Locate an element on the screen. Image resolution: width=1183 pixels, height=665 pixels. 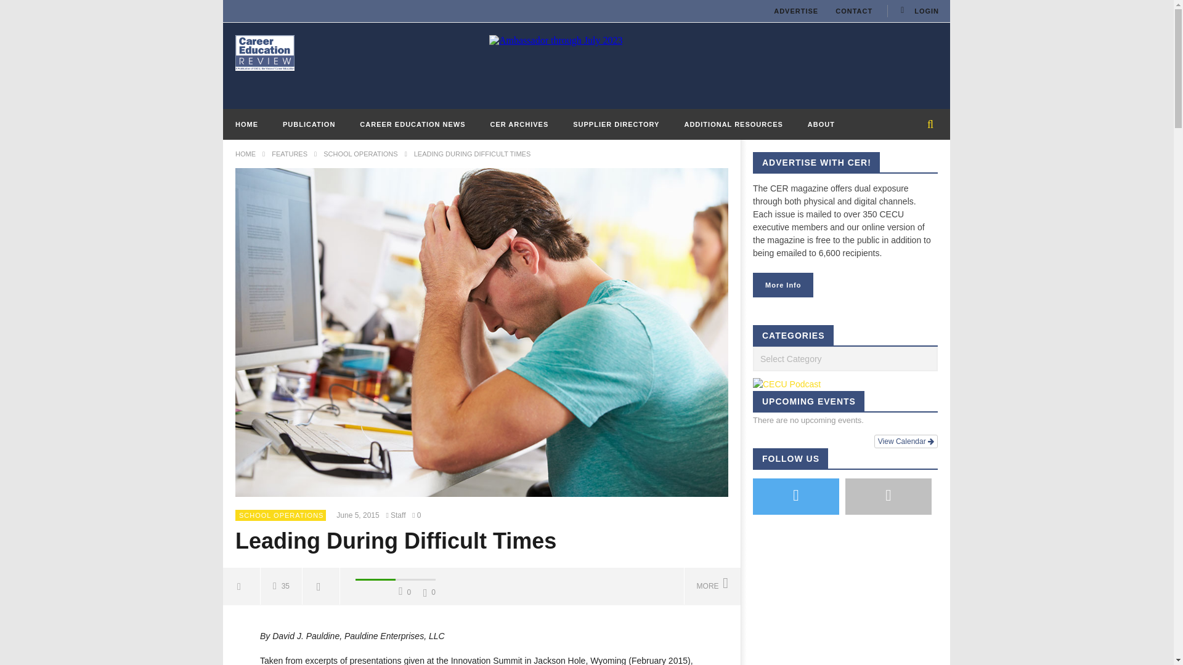
LOGIN is located at coordinates (918, 11).